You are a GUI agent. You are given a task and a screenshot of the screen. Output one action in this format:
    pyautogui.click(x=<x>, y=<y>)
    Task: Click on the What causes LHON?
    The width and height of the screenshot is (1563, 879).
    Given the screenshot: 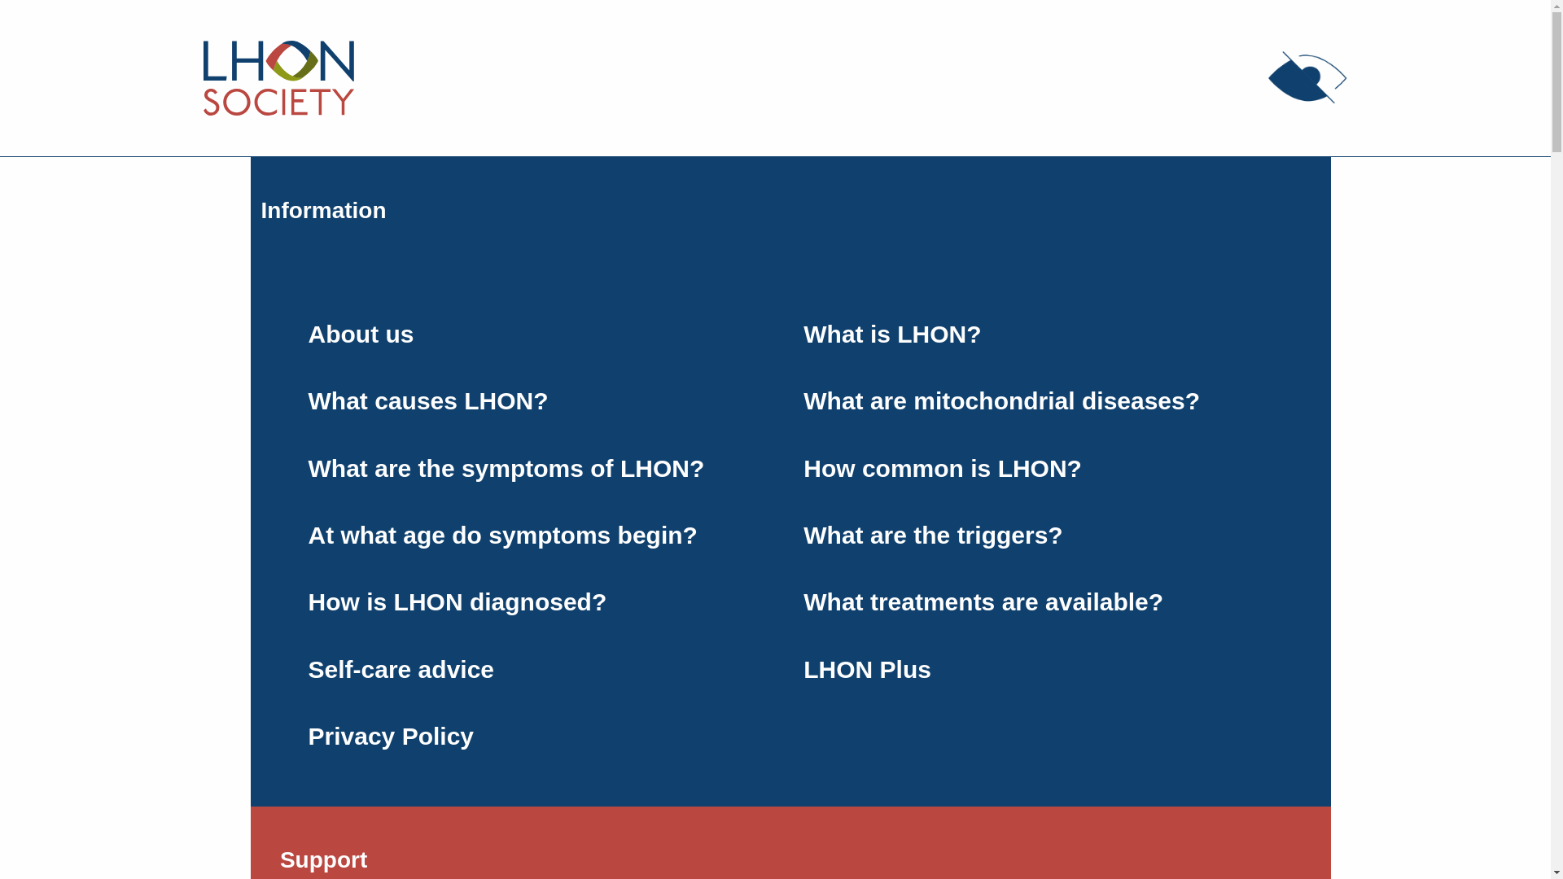 What is the action you would take?
    pyautogui.click(x=542, y=400)
    